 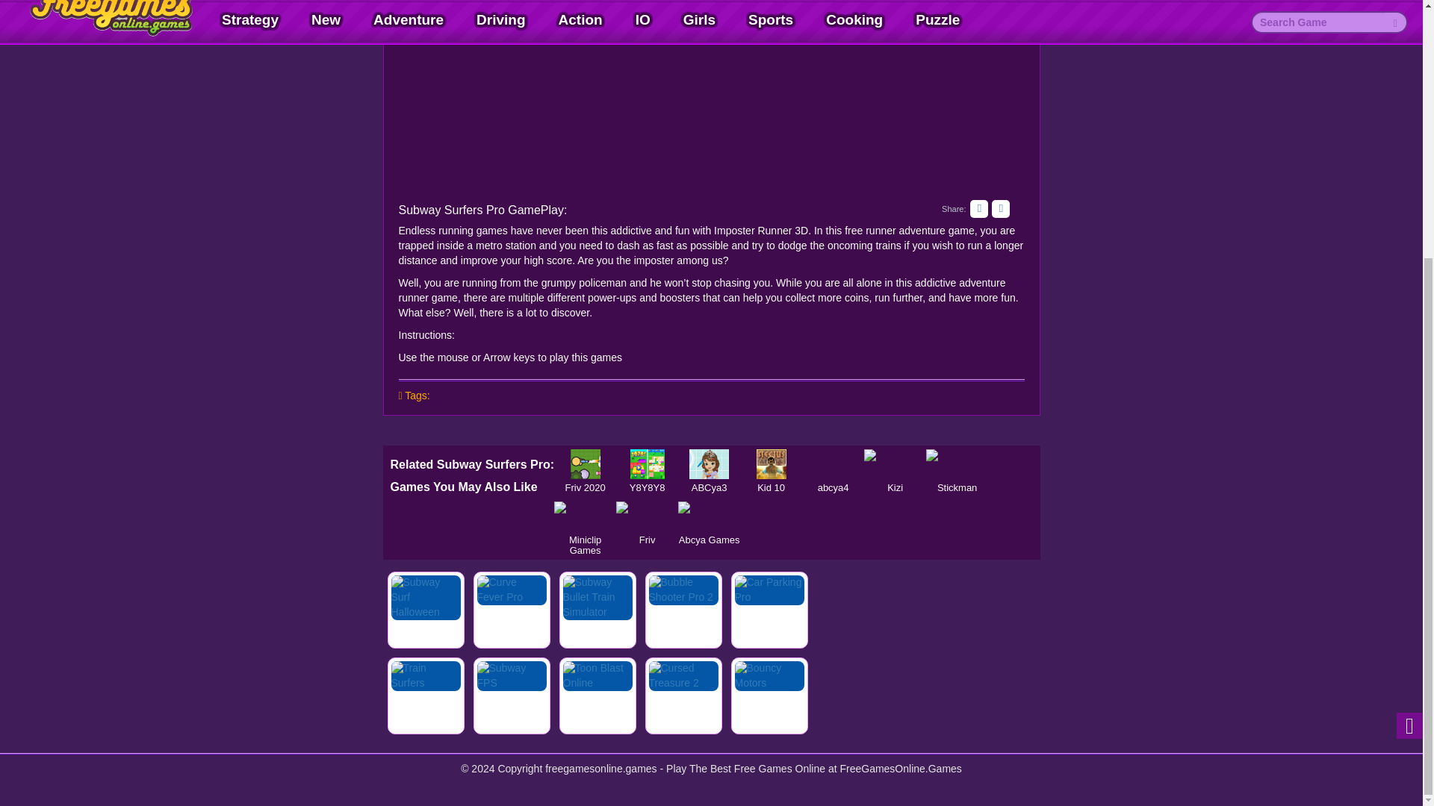 I want to click on Stickman, so click(x=957, y=463).